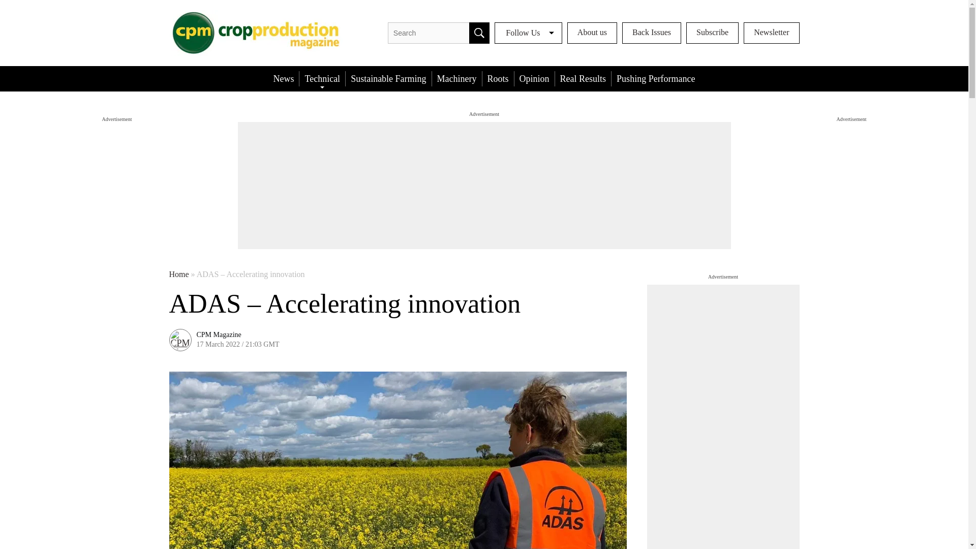 This screenshot has height=549, width=976. What do you see at coordinates (388, 78) in the screenshot?
I see `Sustainable Farming` at bounding box center [388, 78].